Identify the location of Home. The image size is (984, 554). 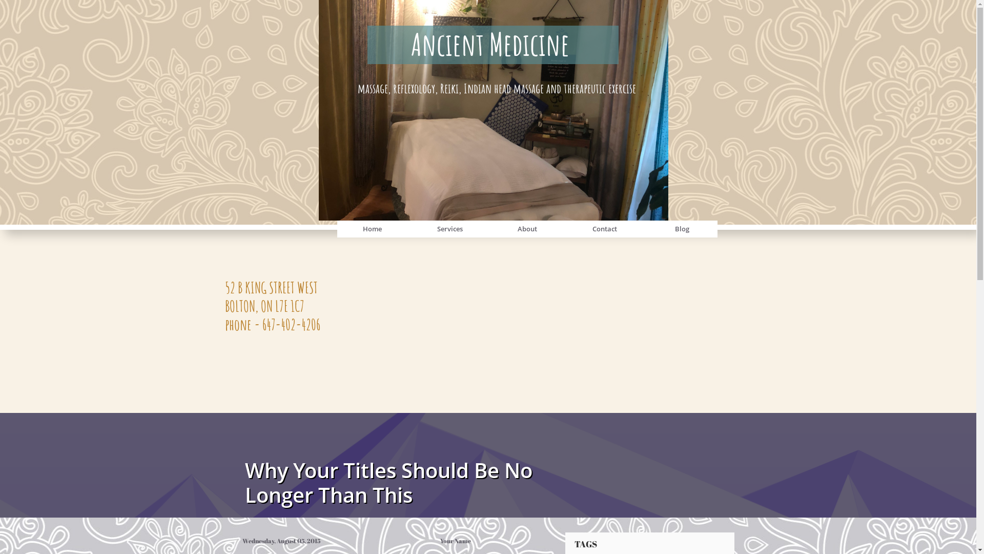
(373, 229).